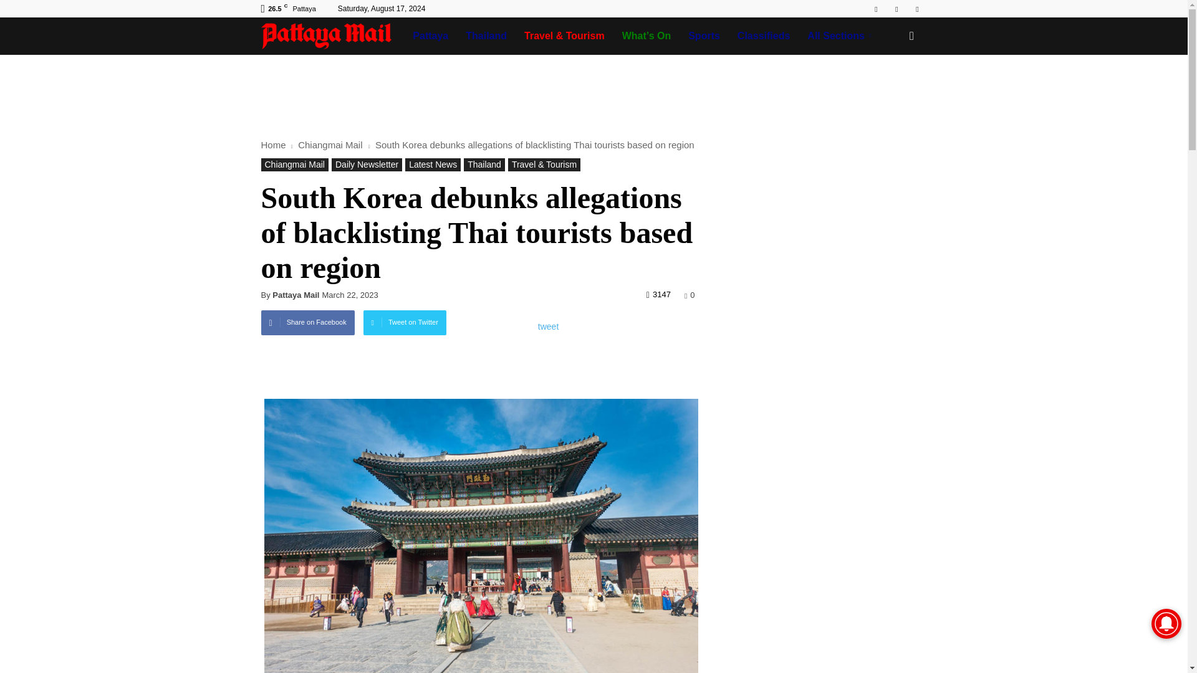 This screenshot has width=1197, height=673. Describe the element at coordinates (332, 36) in the screenshot. I see `Pattaya Mail` at that location.